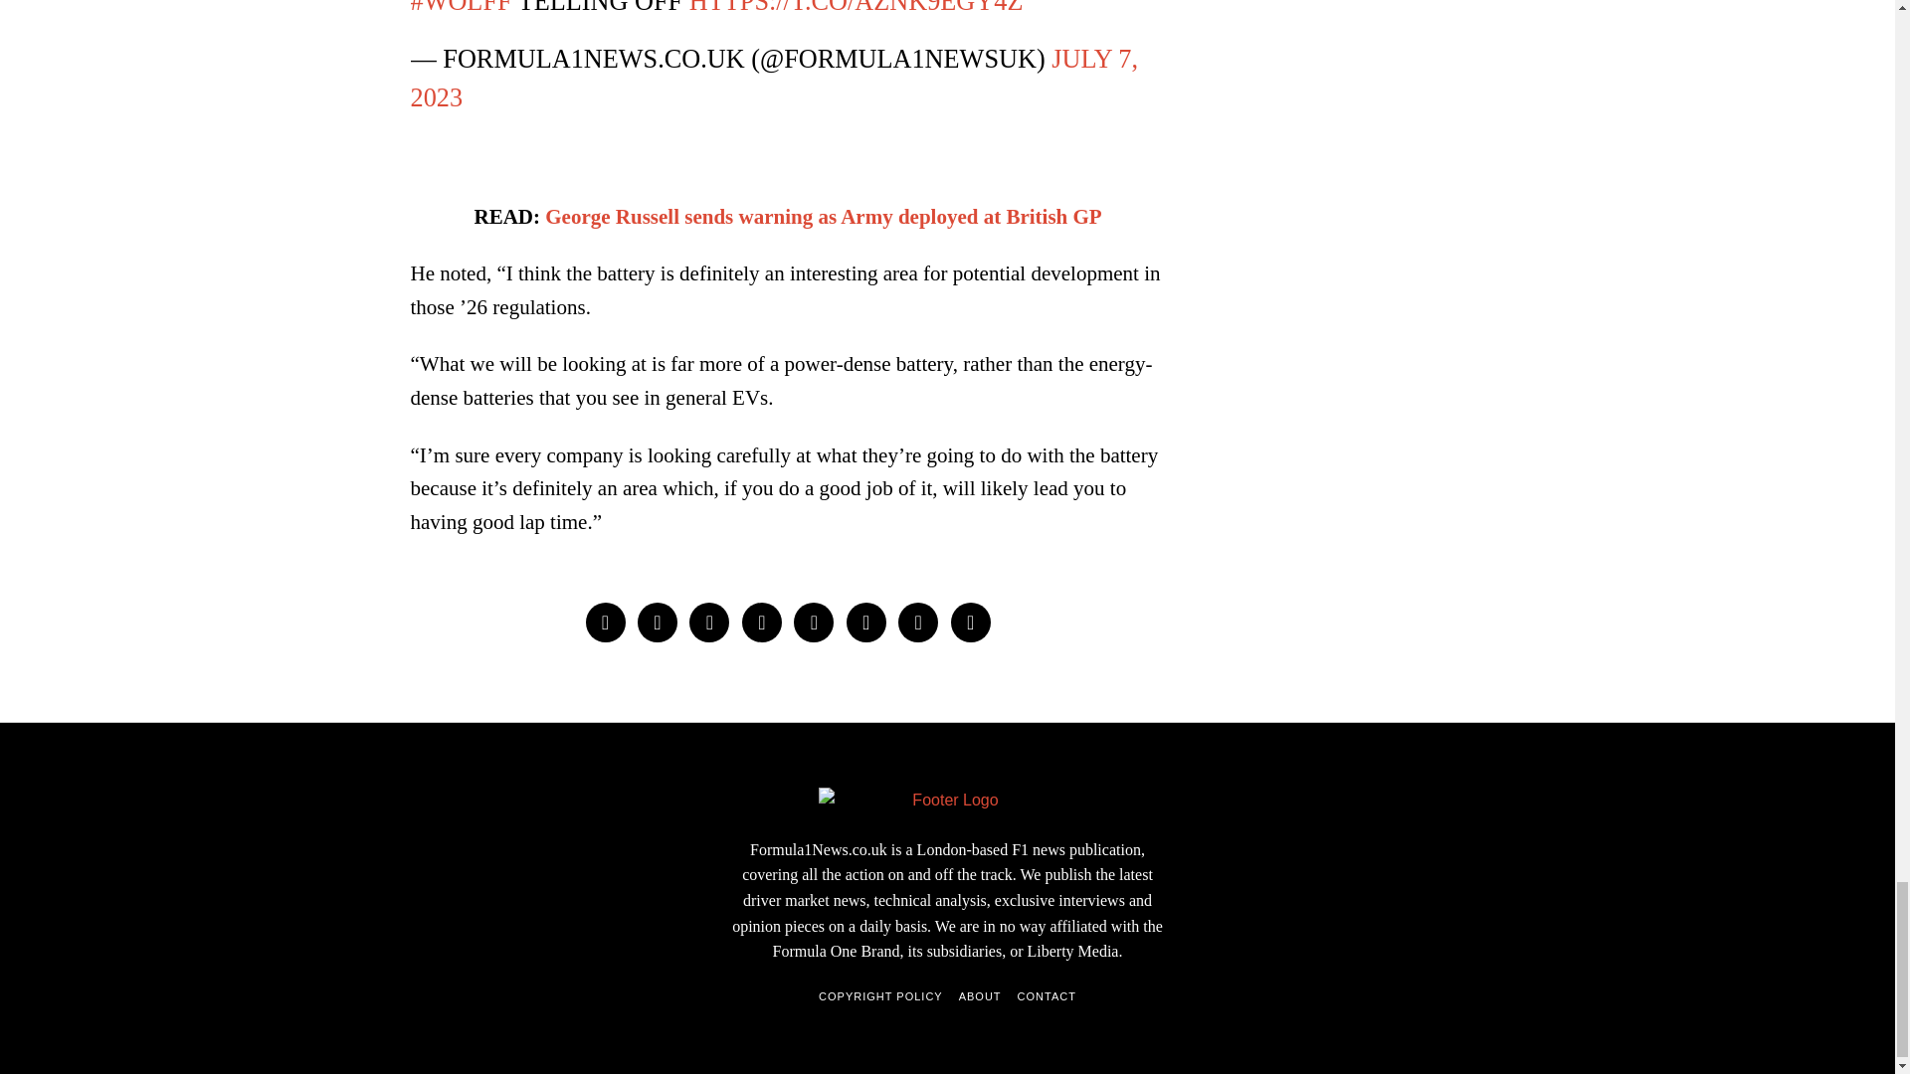  What do you see at coordinates (774, 79) in the screenshot?
I see `JULY 7, 2023` at bounding box center [774, 79].